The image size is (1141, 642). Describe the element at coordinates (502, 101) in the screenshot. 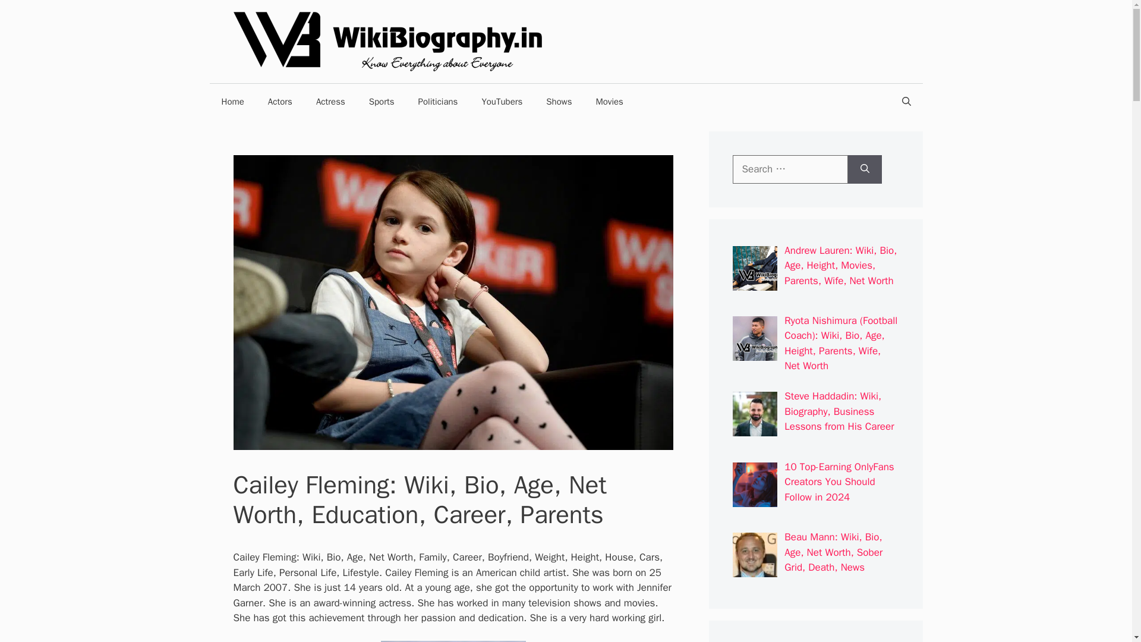

I see `YouTubers` at that location.